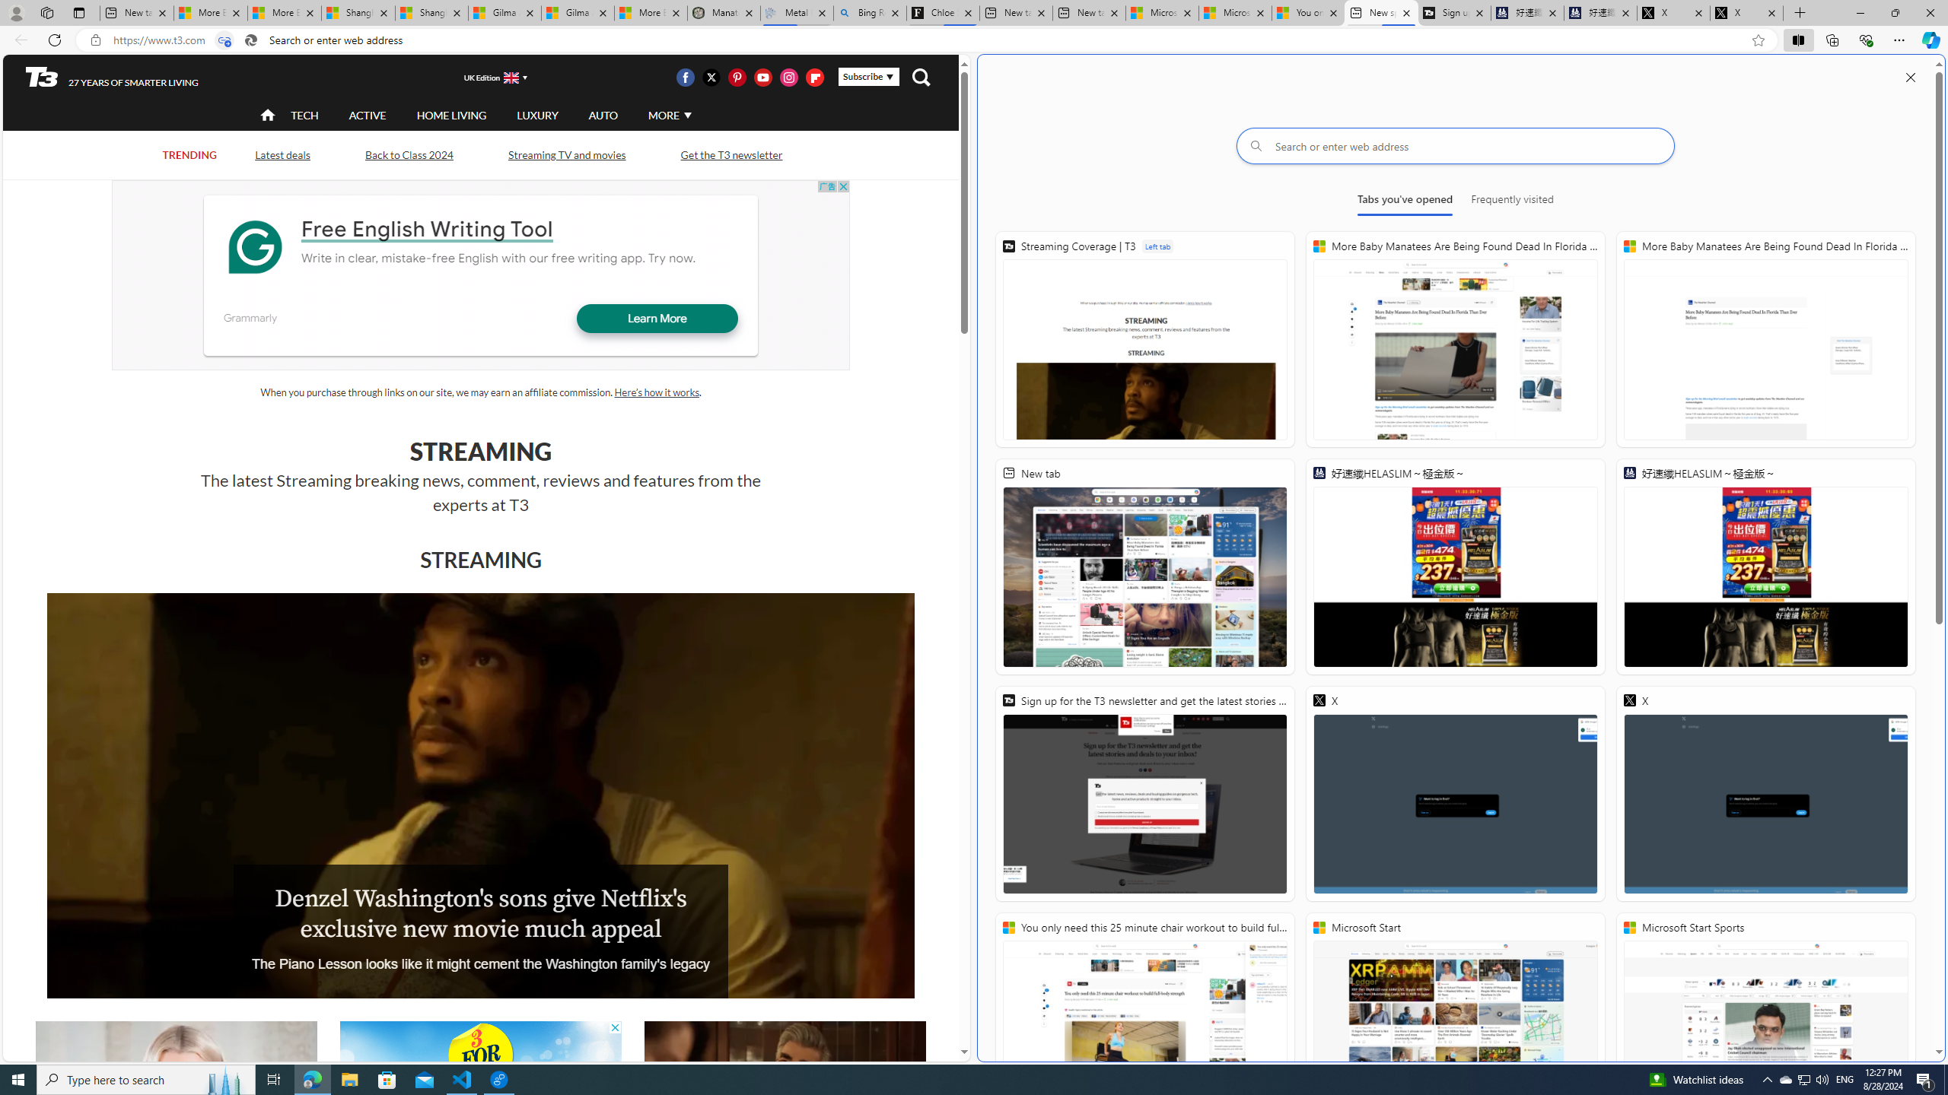 This screenshot has width=1948, height=1095. What do you see at coordinates (1380, 13) in the screenshot?
I see `New split screen` at bounding box center [1380, 13].